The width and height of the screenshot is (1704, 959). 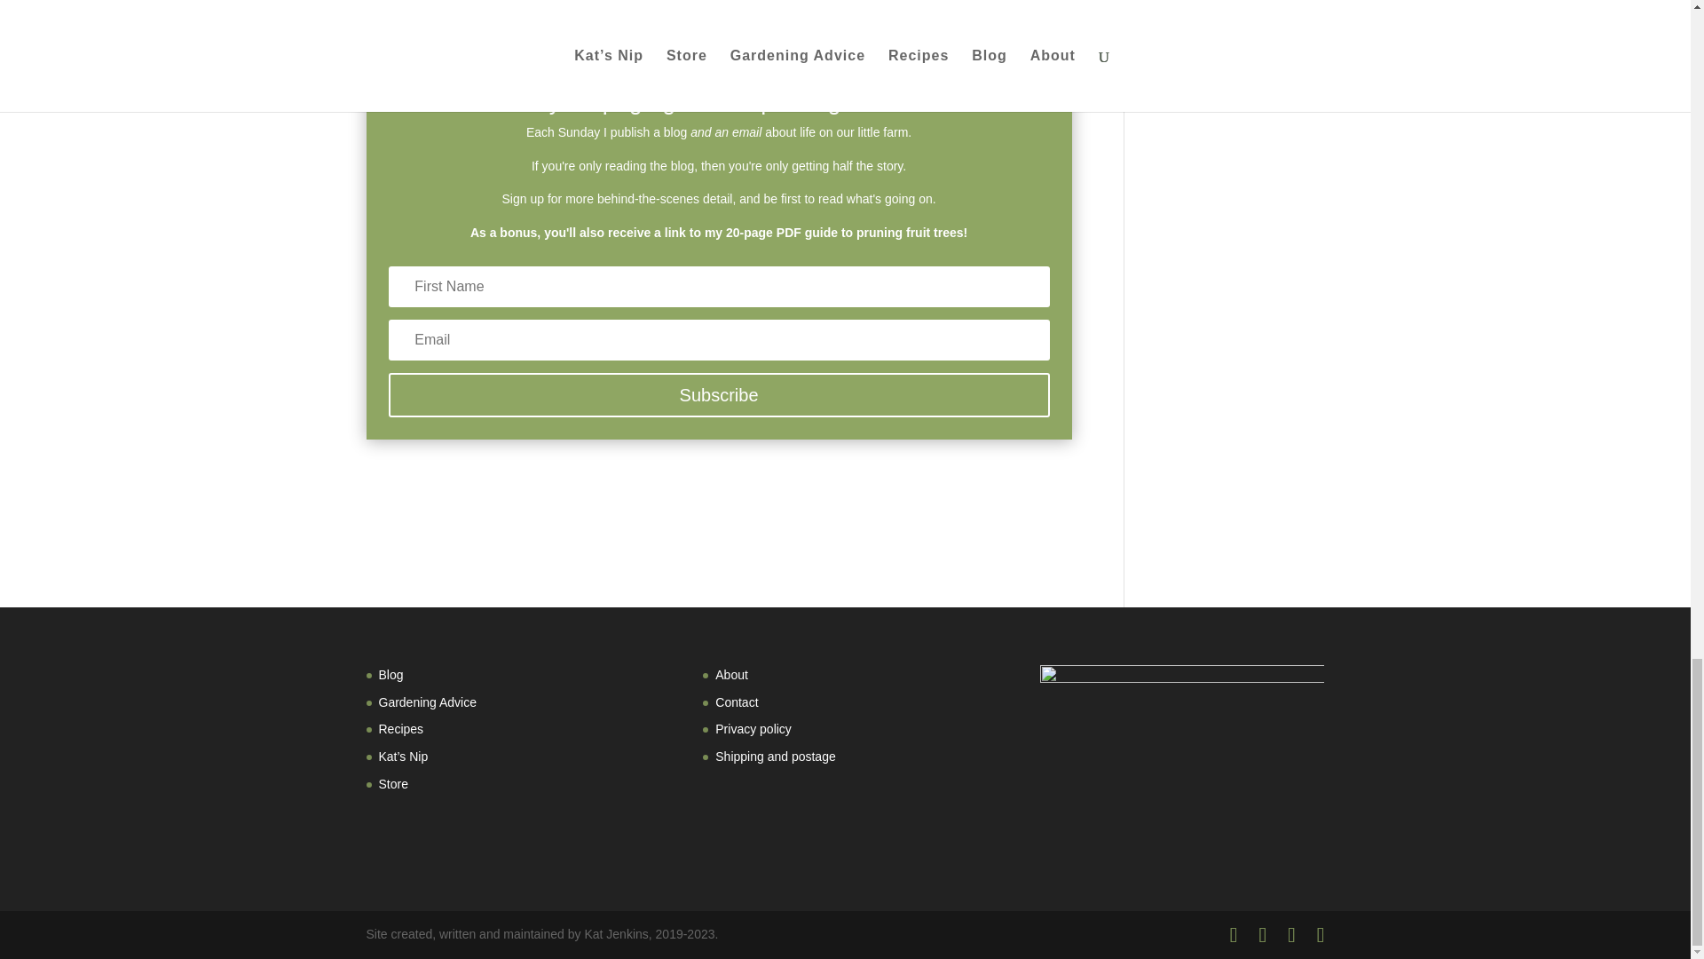 What do you see at coordinates (775, 756) in the screenshot?
I see `Shipping and postage` at bounding box center [775, 756].